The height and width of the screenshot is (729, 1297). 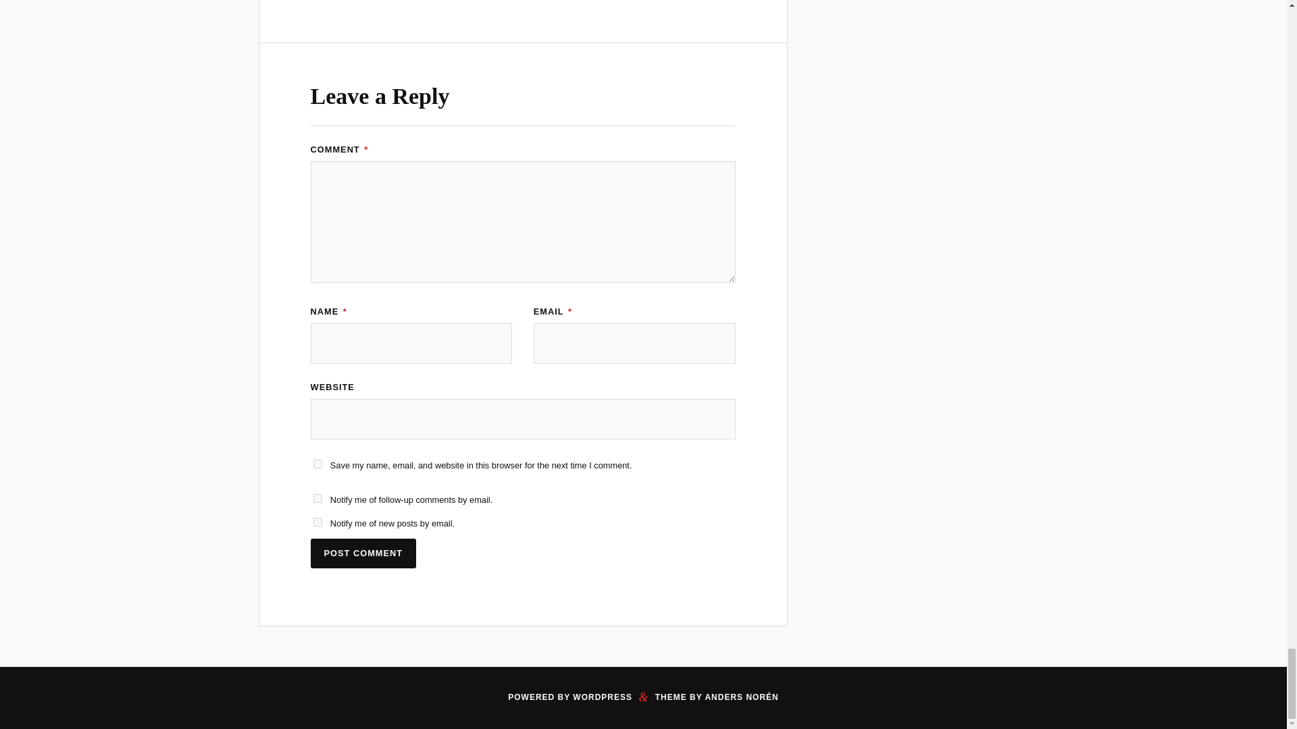 What do you see at coordinates (317, 521) in the screenshot?
I see `subscribe` at bounding box center [317, 521].